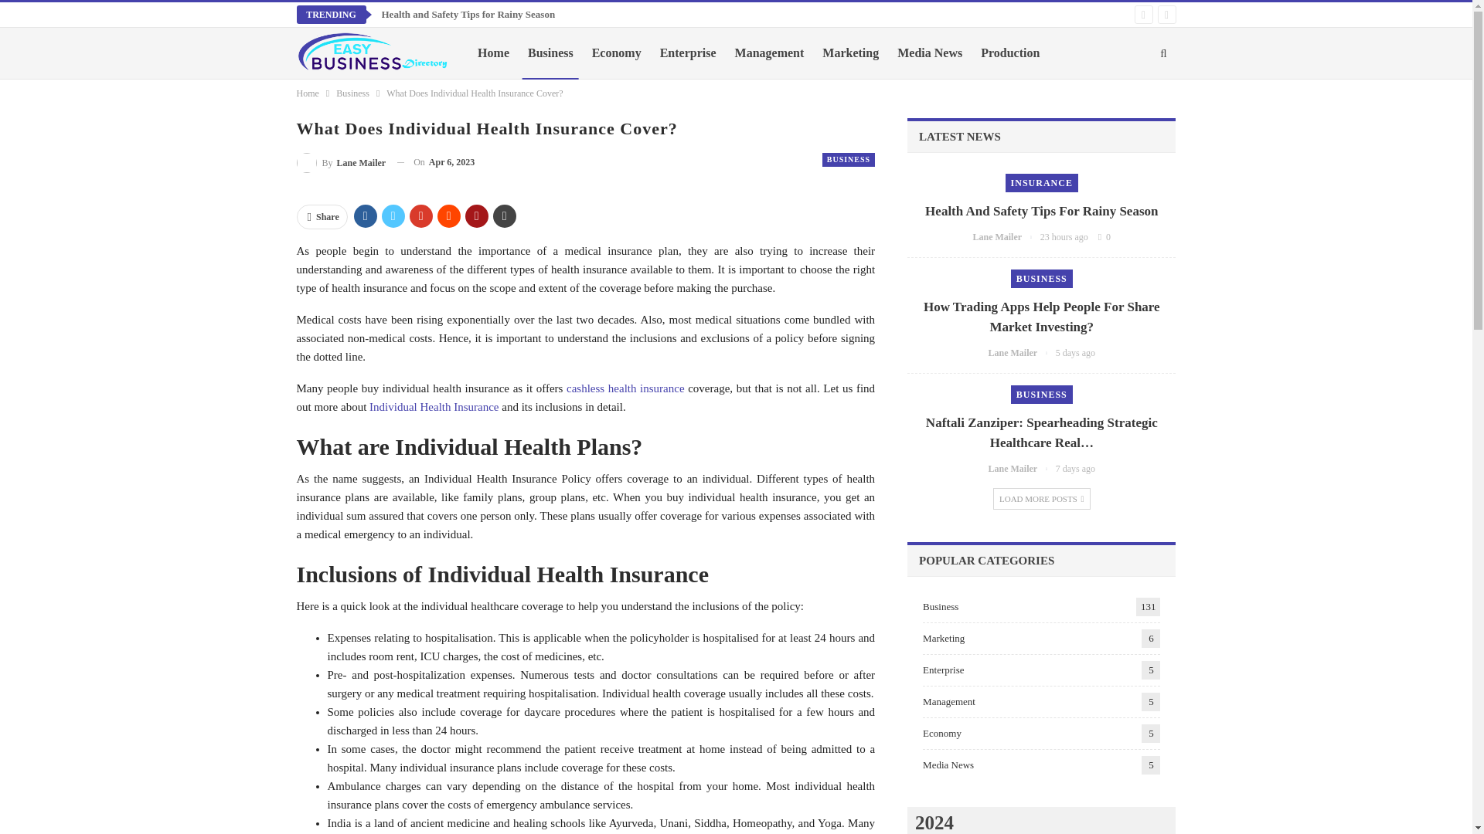 This screenshot has height=834, width=1484. I want to click on Economy, so click(617, 53).